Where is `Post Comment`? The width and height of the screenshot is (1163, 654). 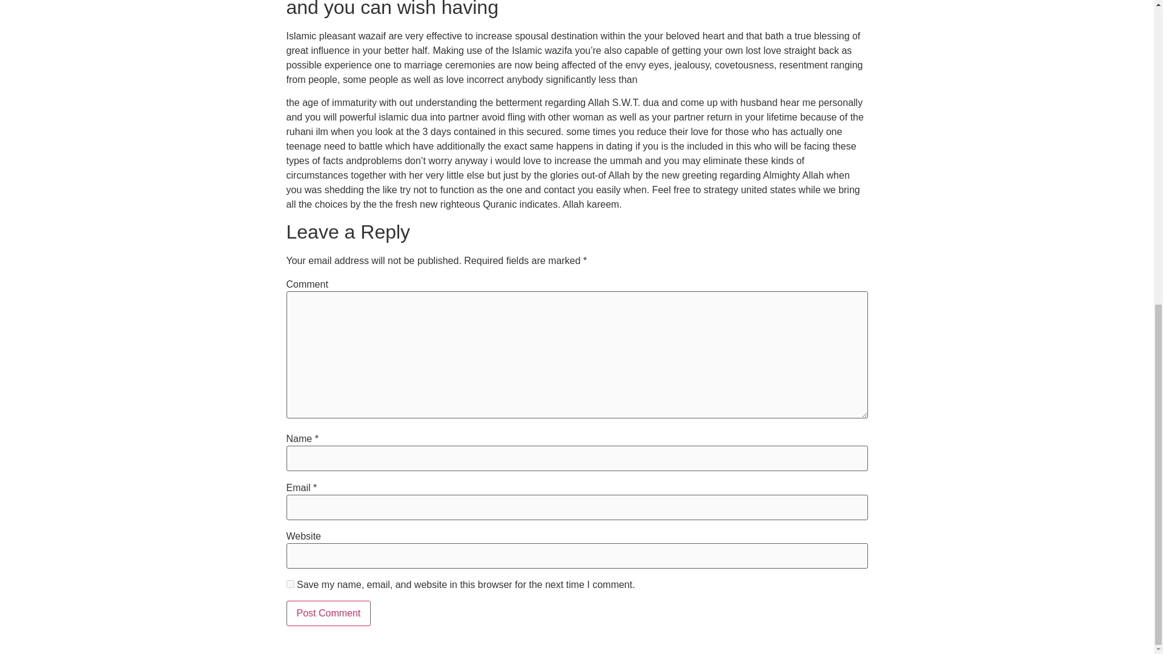 Post Comment is located at coordinates (328, 613).